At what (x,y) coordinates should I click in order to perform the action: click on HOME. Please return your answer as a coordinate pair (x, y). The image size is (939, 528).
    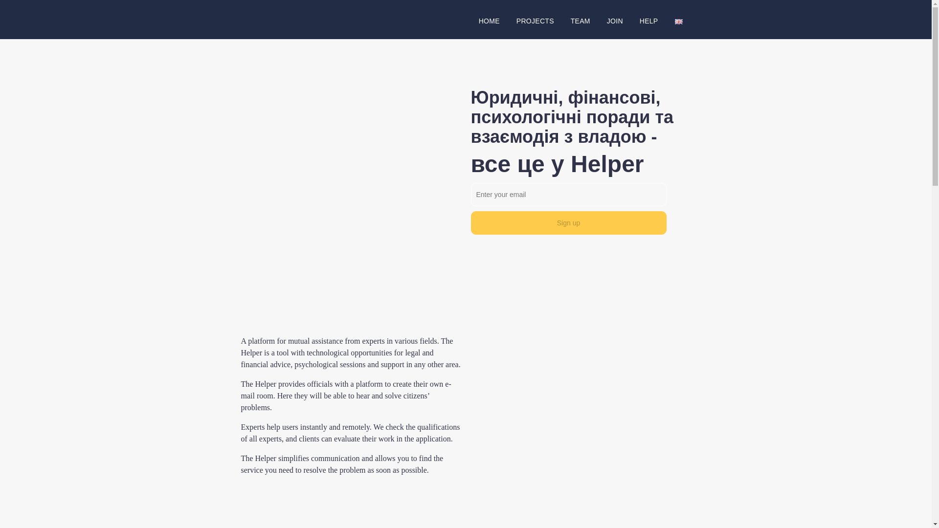
    Looking at the image, I should click on (489, 21).